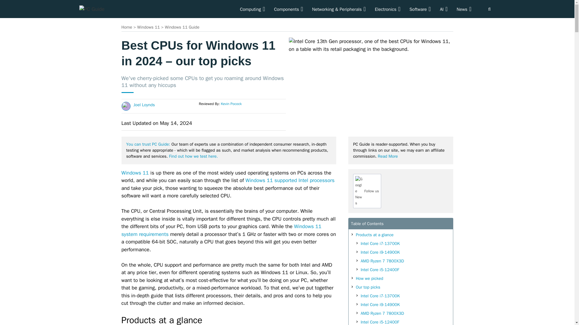 This screenshot has height=325, width=579. What do you see at coordinates (91, 9) in the screenshot?
I see `PC Guide` at bounding box center [91, 9].